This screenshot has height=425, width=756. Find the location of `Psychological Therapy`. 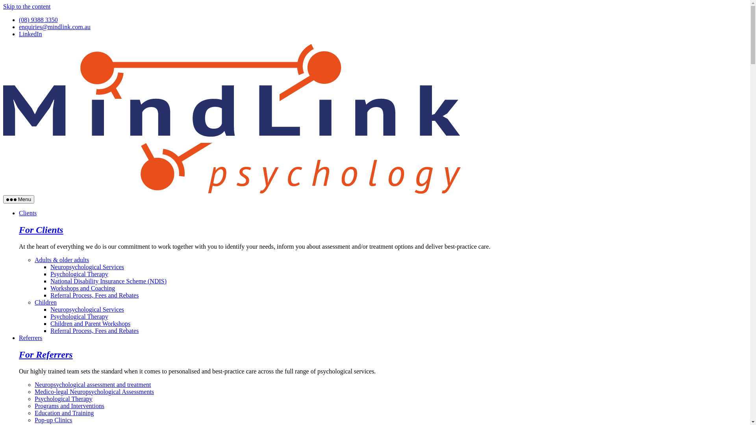

Psychological Therapy is located at coordinates (80, 274).